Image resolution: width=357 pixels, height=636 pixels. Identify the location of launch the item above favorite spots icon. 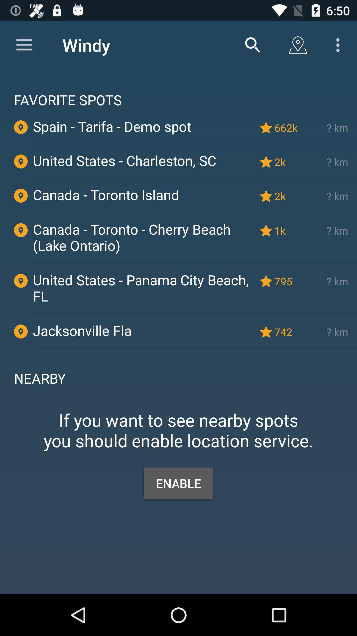
(253, 45).